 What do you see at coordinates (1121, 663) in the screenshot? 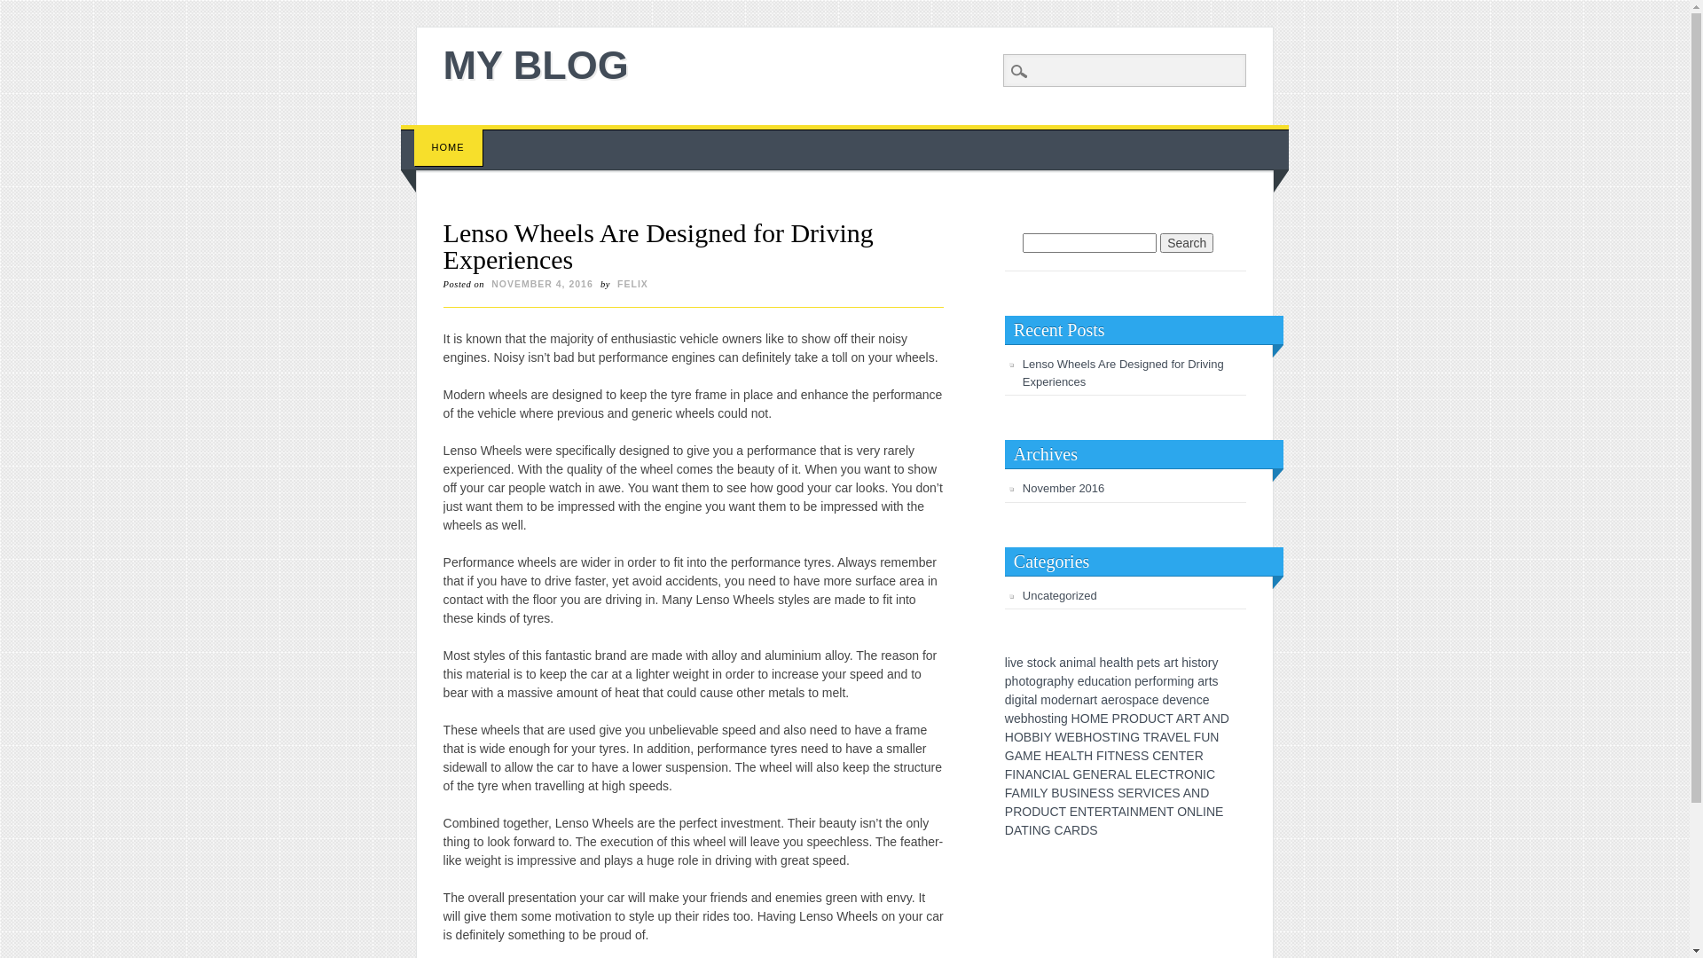
I see `l` at bounding box center [1121, 663].